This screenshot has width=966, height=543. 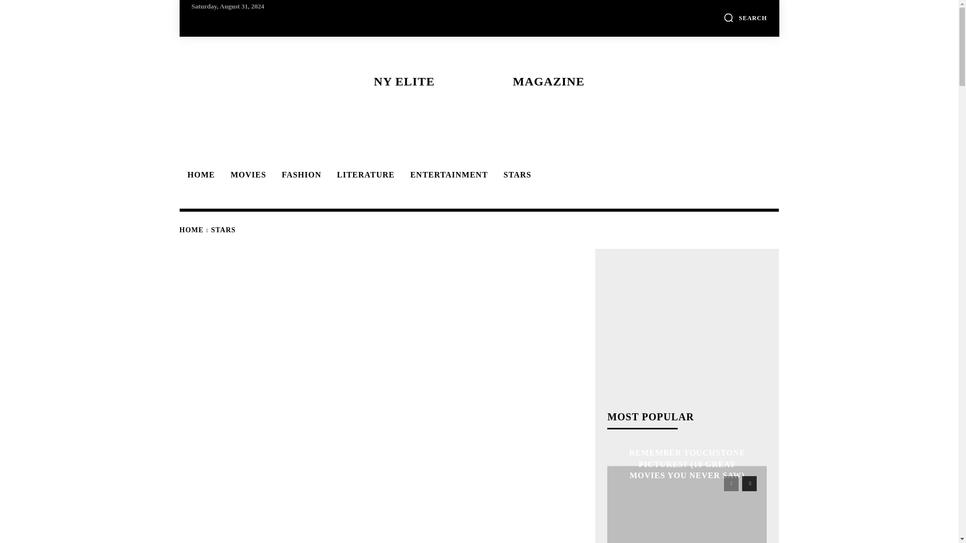 I want to click on HOME, so click(x=191, y=230).